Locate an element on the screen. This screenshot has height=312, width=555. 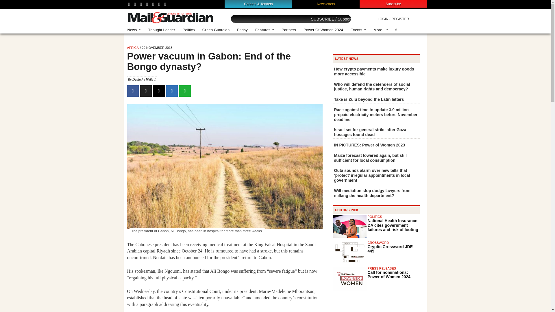
Friday is located at coordinates (242, 30).